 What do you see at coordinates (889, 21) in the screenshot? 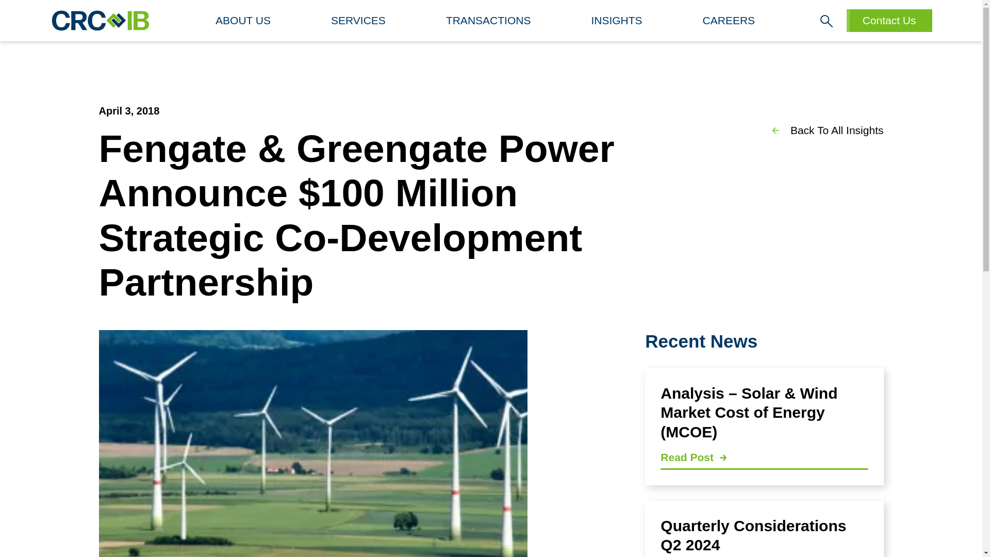
I see `Contact Us` at bounding box center [889, 21].